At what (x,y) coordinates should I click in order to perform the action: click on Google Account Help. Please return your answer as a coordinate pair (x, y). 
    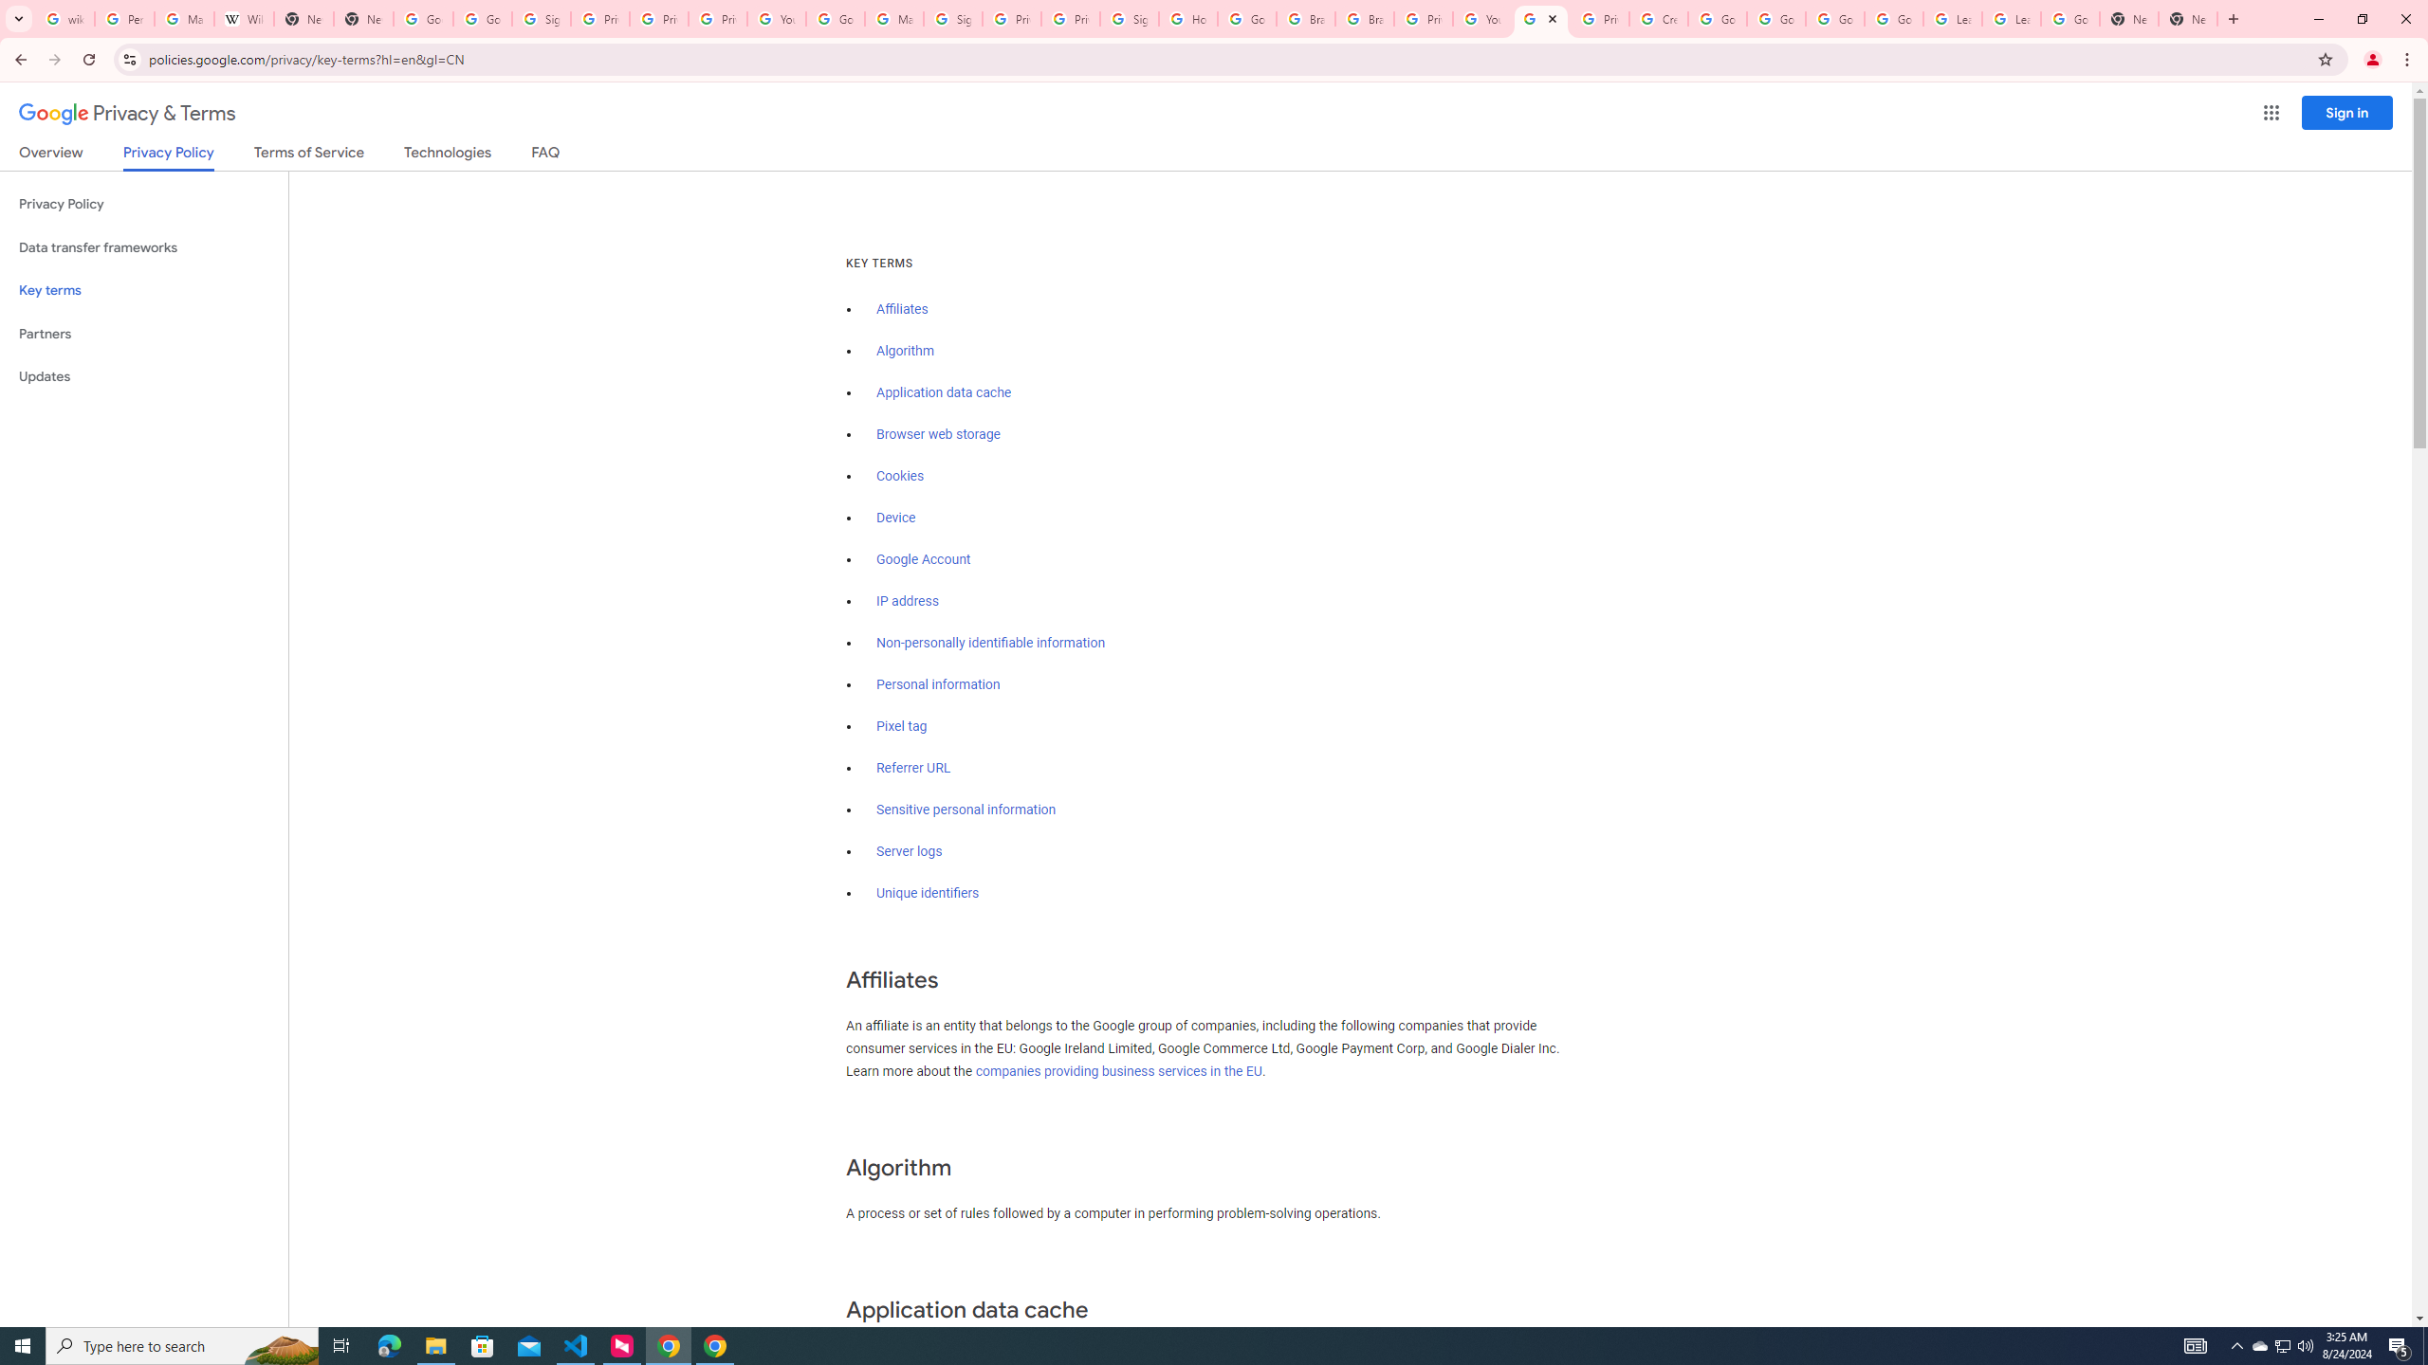
    Looking at the image, I should click on (1893, 19).